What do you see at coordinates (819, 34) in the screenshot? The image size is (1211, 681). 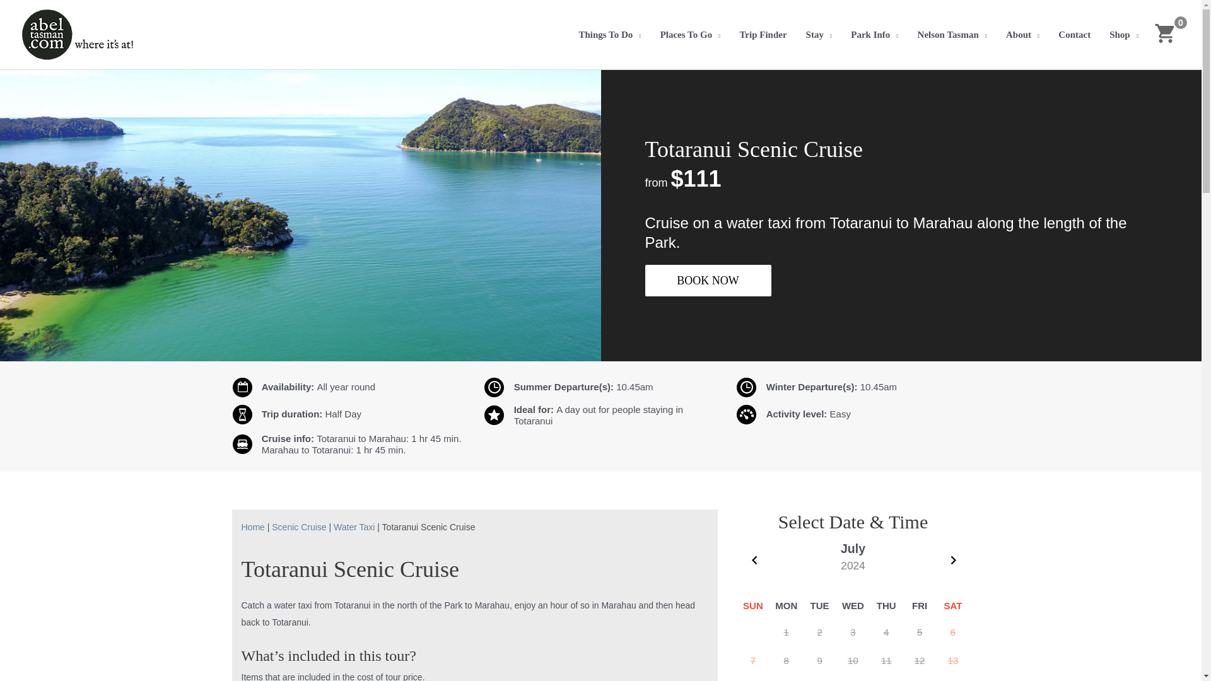 I see `Stay` at bounding box center [819, 34].